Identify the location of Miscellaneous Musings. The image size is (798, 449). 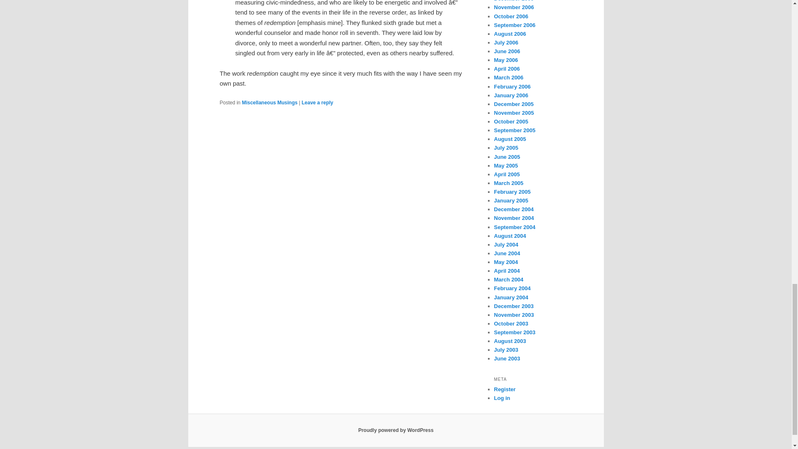
(269, 102).